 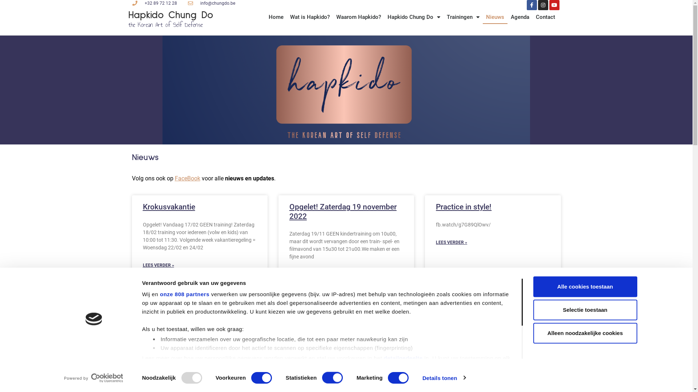 What do you see at coordinates (464, 207) in the screenshot?
I see `Practice in style!` at bounding box center [464, 207].